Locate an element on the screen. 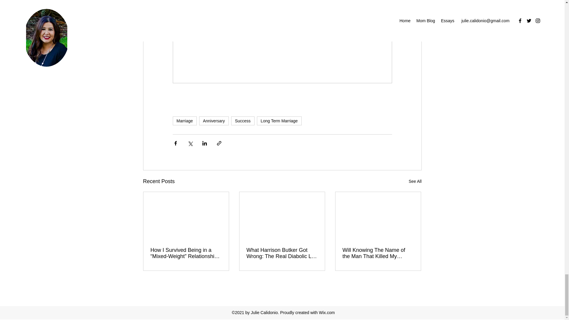 Image resolution: width=569 pixels, height=320 pixels. Anniversary is located at coordinates (214, 121).